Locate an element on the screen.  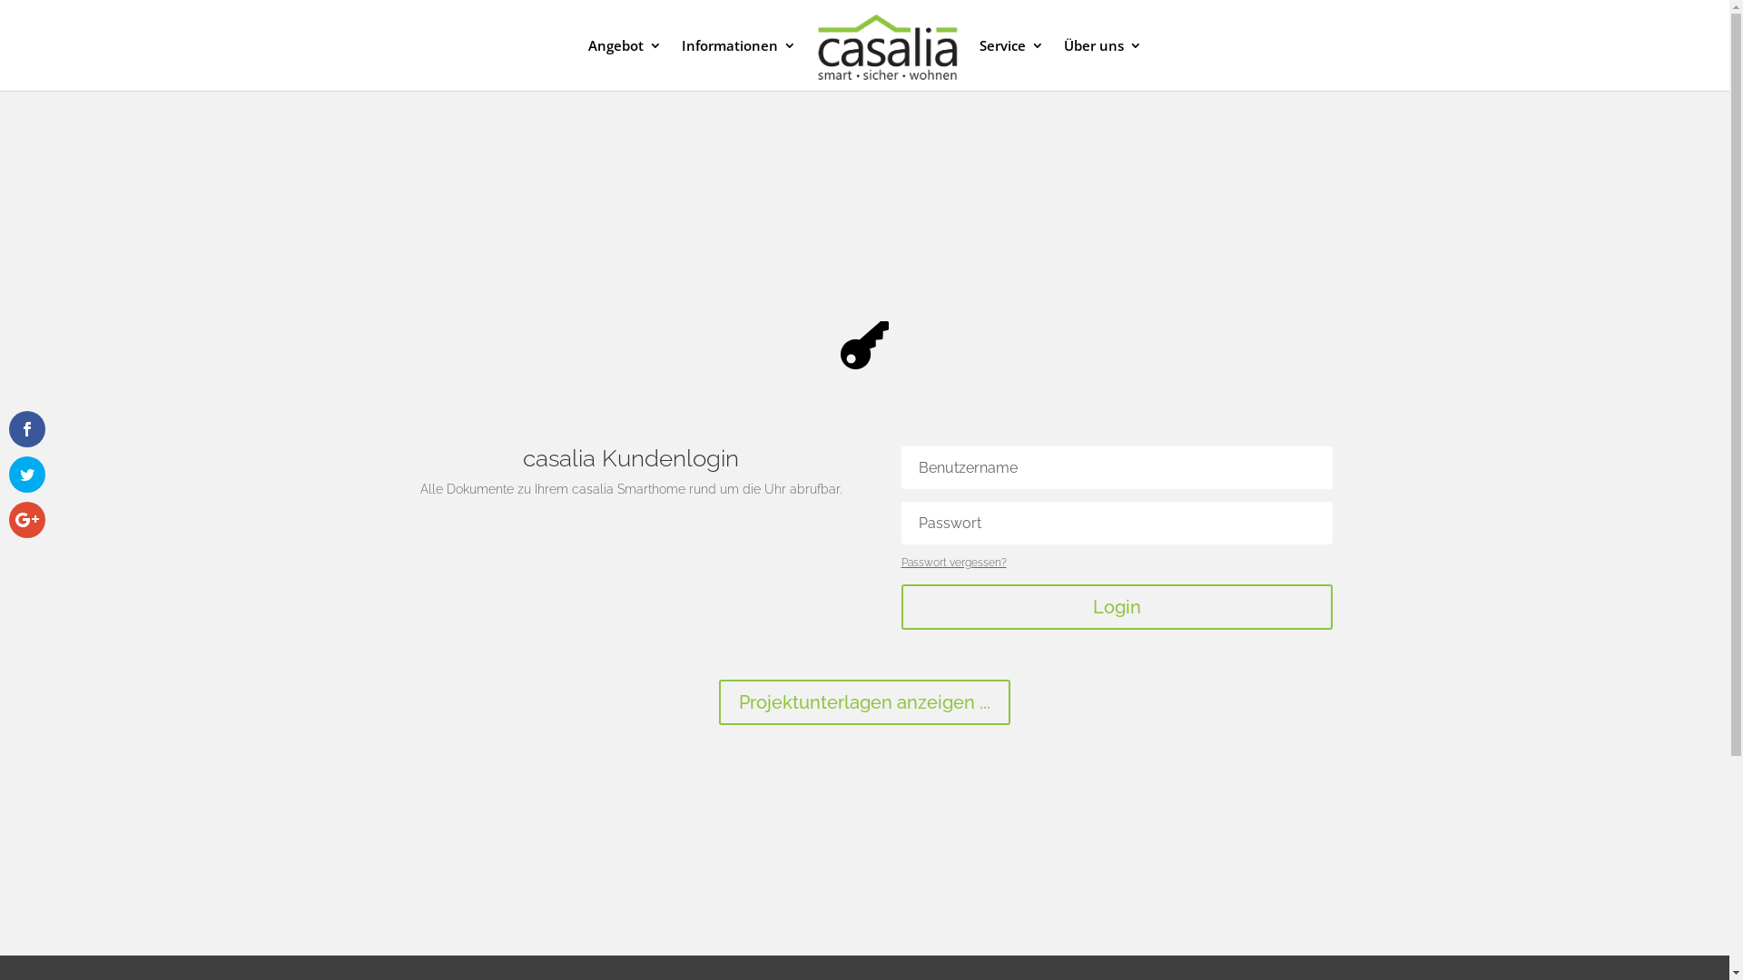
Projektunterlagen anzeigen ... is located at coordinates (864, 702).